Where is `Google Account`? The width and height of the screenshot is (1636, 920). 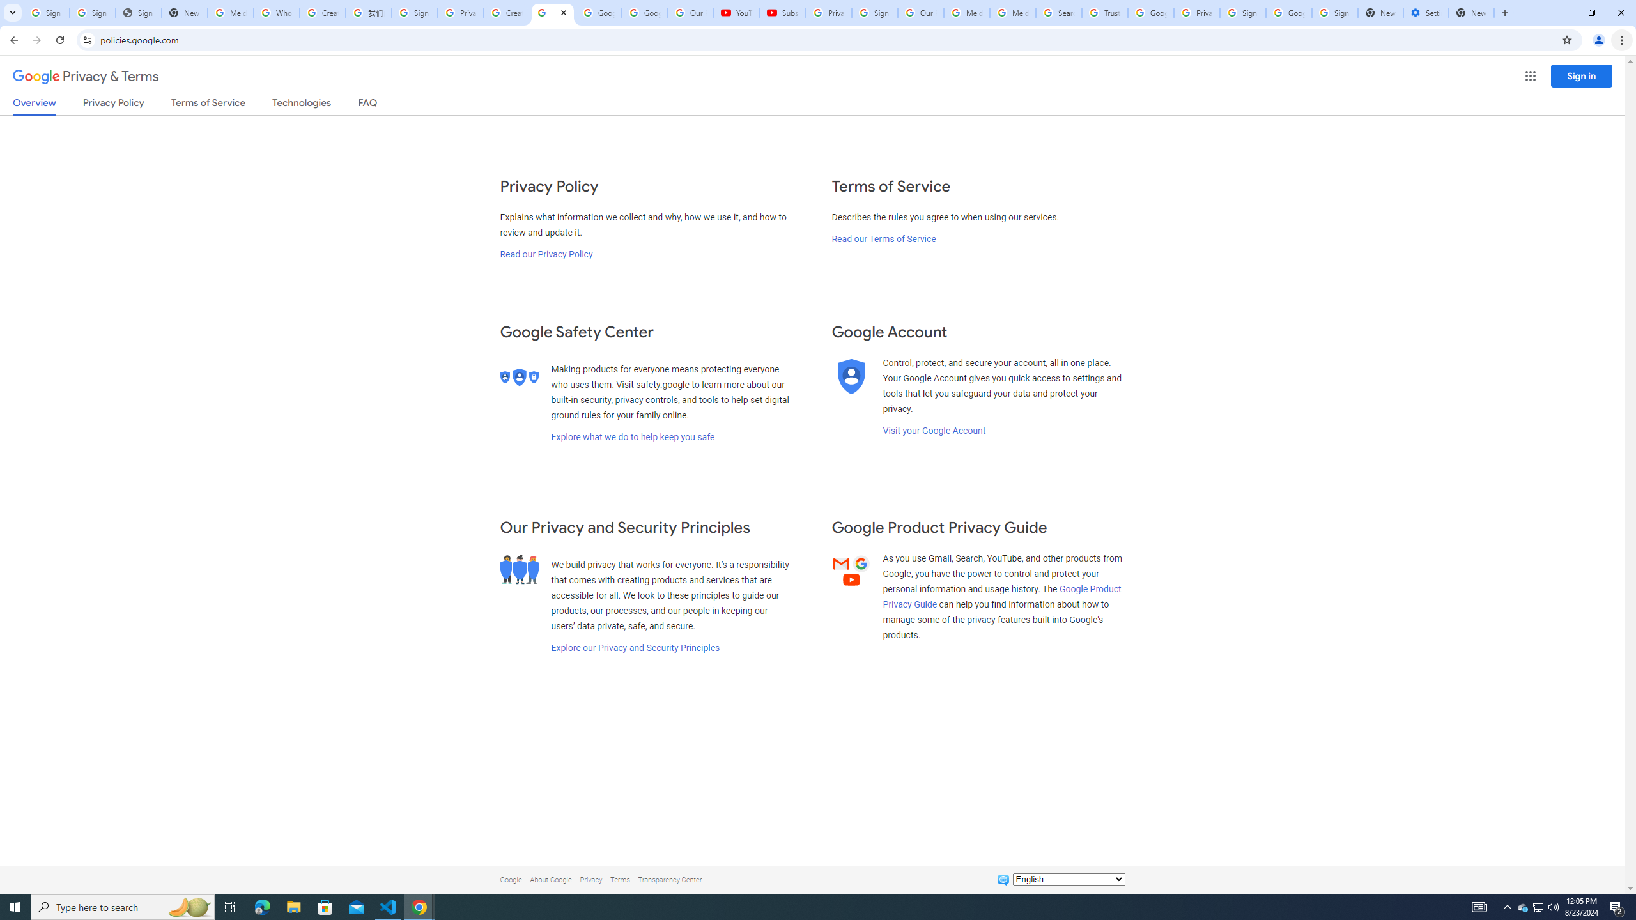
Google Account is located at coordinates (645, 13).